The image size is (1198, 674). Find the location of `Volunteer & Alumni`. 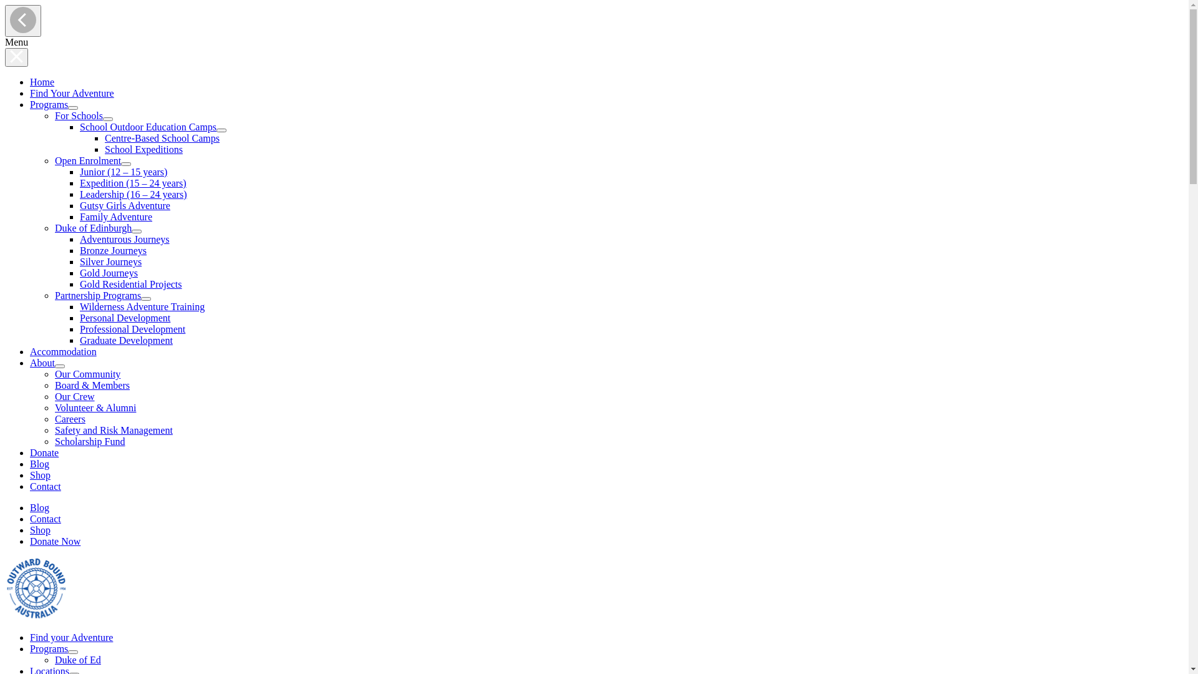

Volunteer & Alumni is located at coordinates (95, 408).